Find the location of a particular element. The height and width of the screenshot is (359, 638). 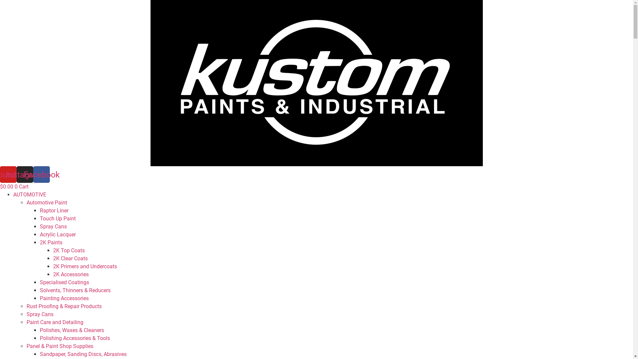

Automotive Paint is located at coordinates (47, 203).